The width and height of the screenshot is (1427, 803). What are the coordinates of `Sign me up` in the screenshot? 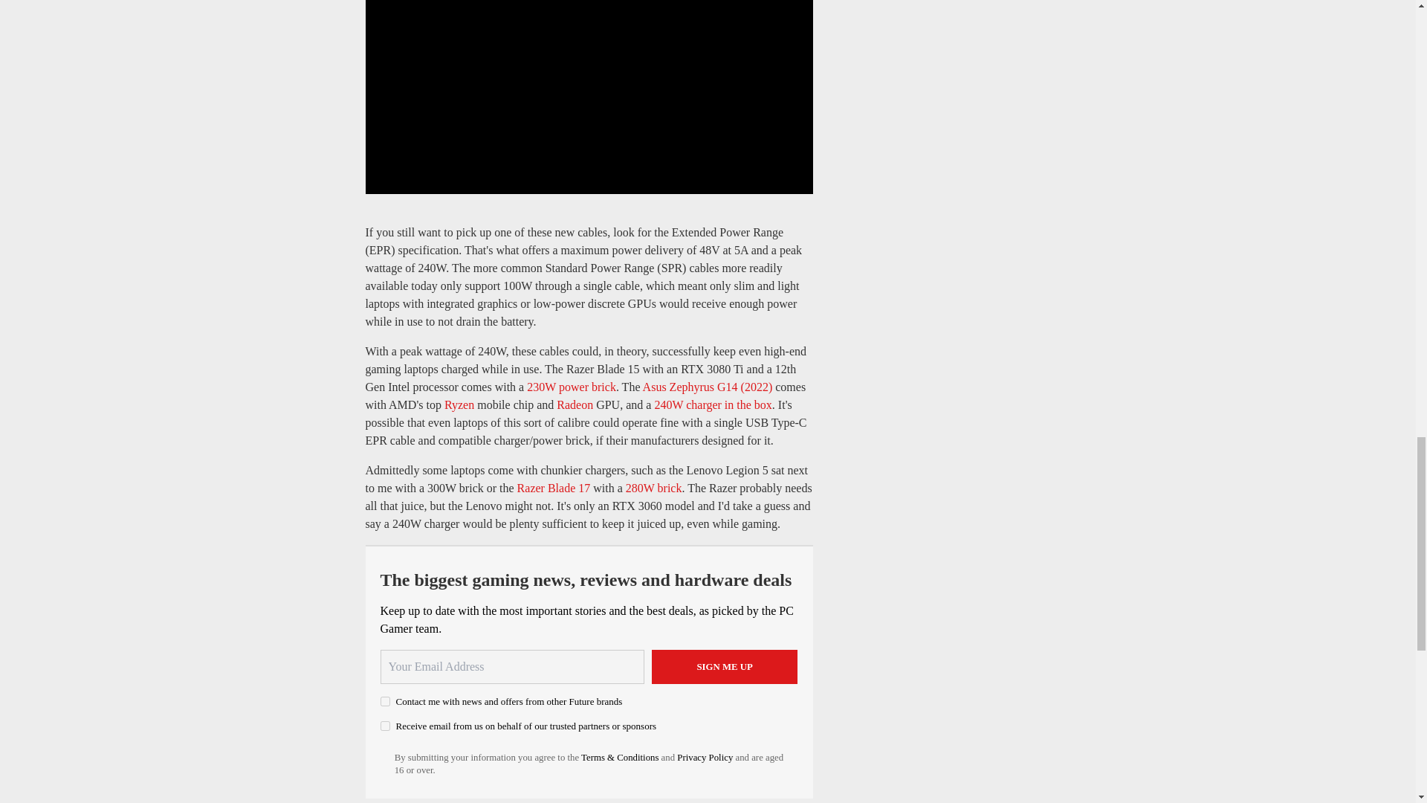 It's located at (725, 666).